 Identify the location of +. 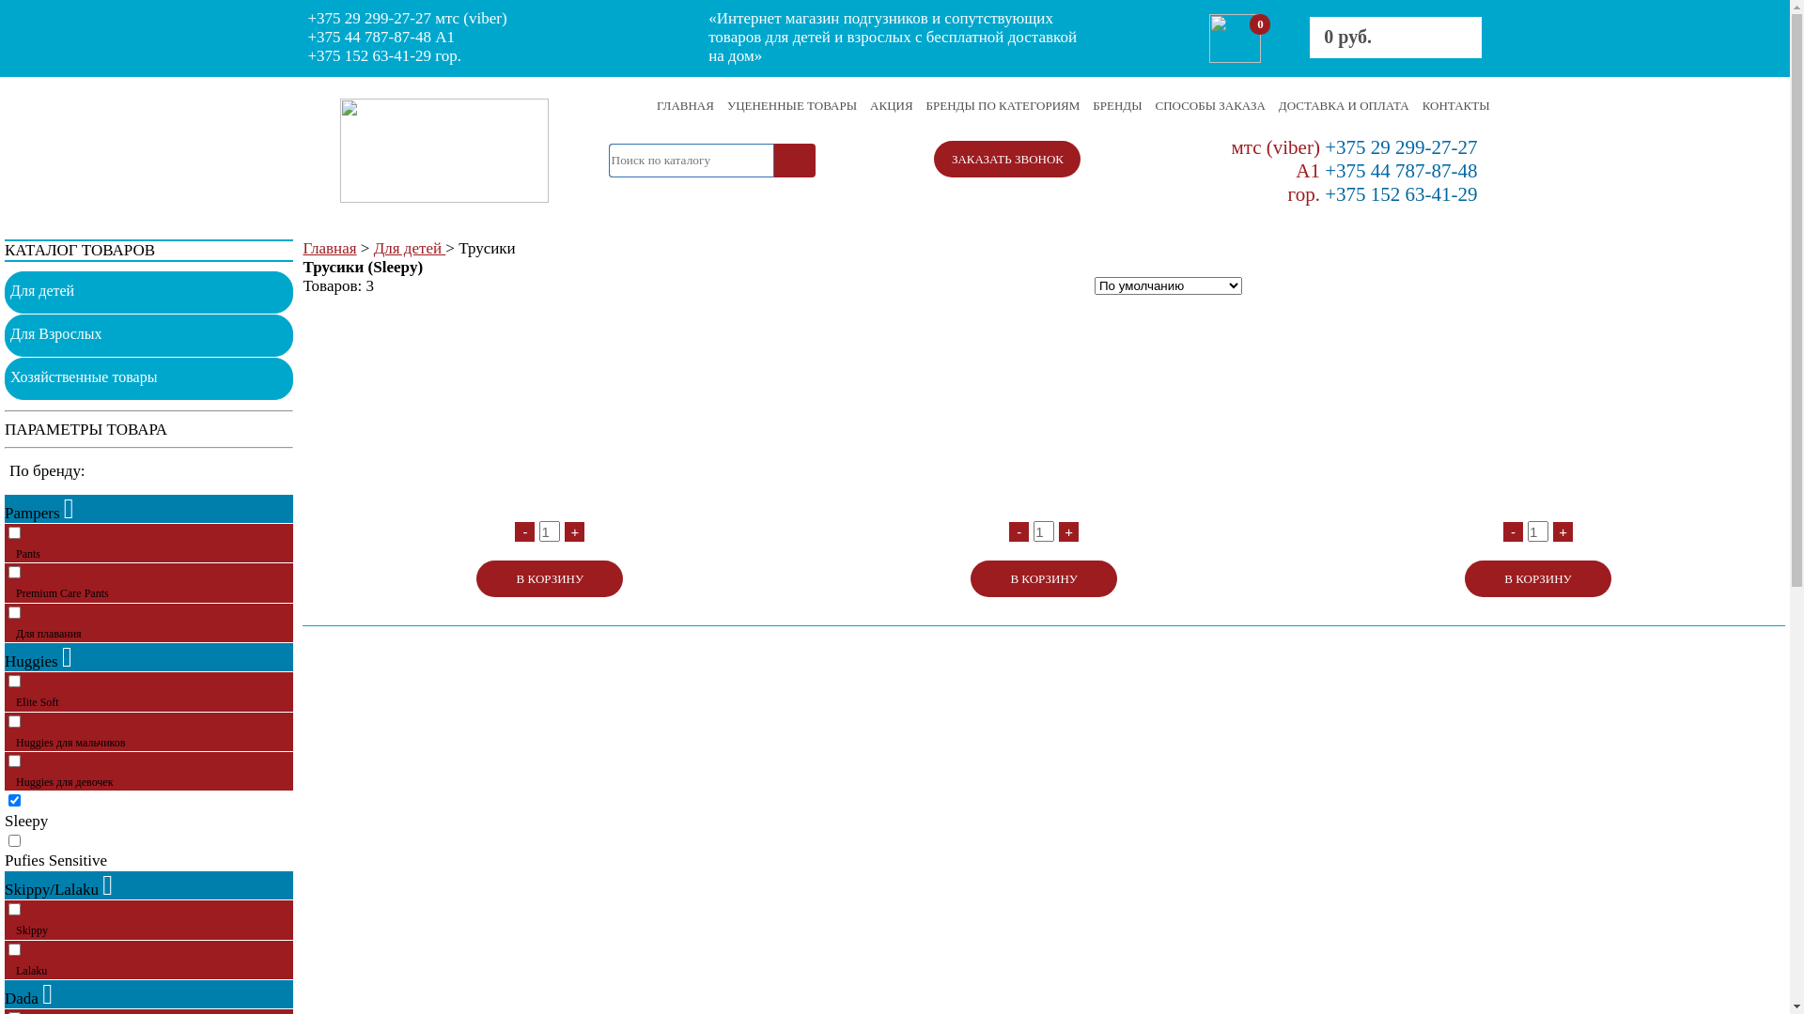
(575, 531).